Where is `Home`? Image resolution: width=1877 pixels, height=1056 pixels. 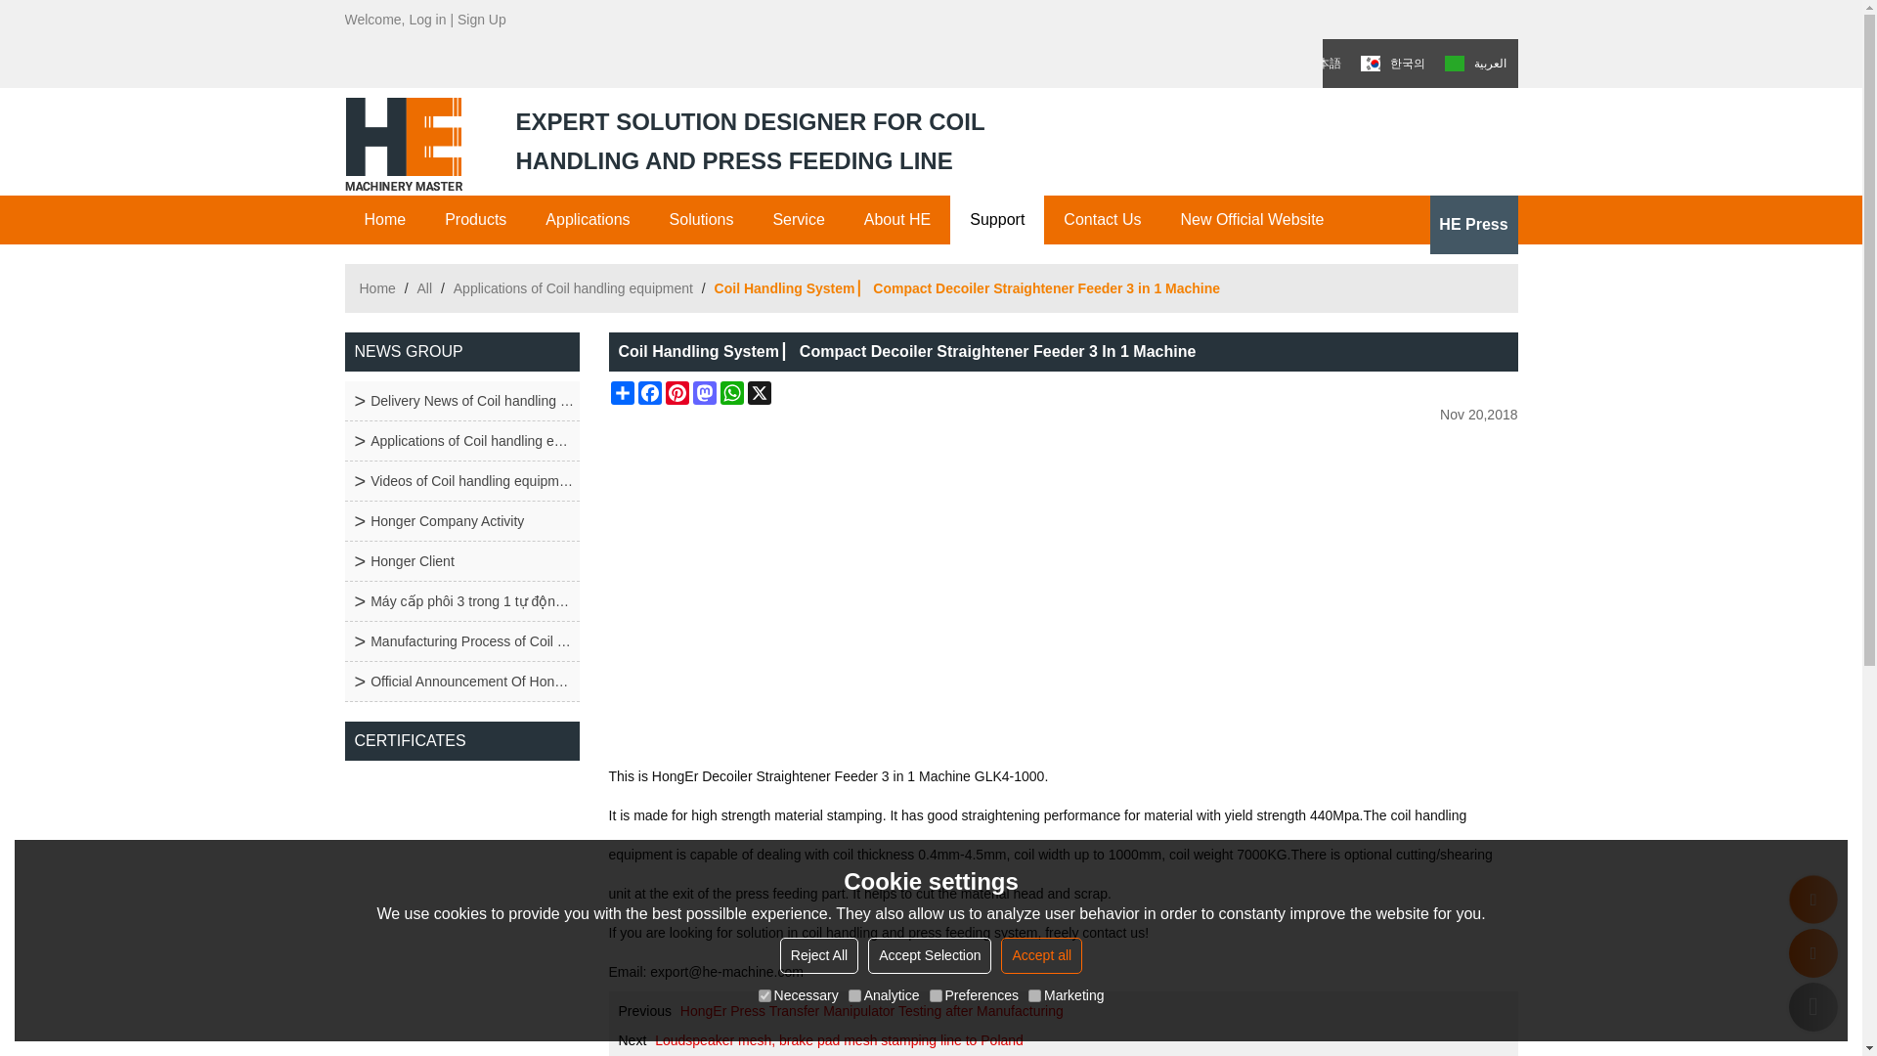
Home is located at coordinates (384, 219).